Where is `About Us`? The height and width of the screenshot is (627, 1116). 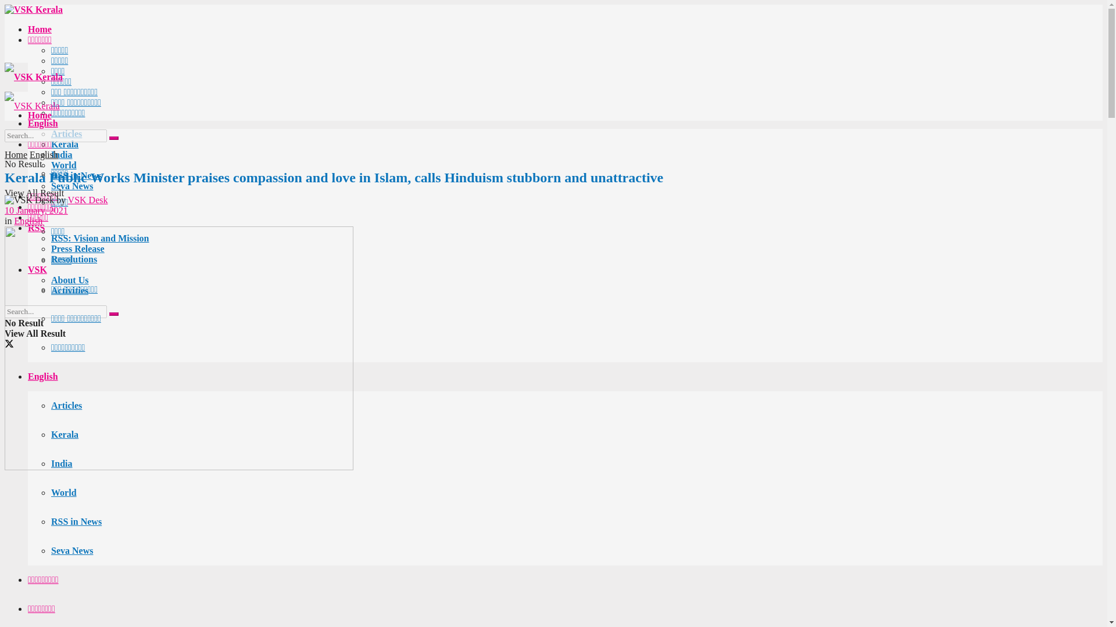
About Us is located at coordinates (70, 280).